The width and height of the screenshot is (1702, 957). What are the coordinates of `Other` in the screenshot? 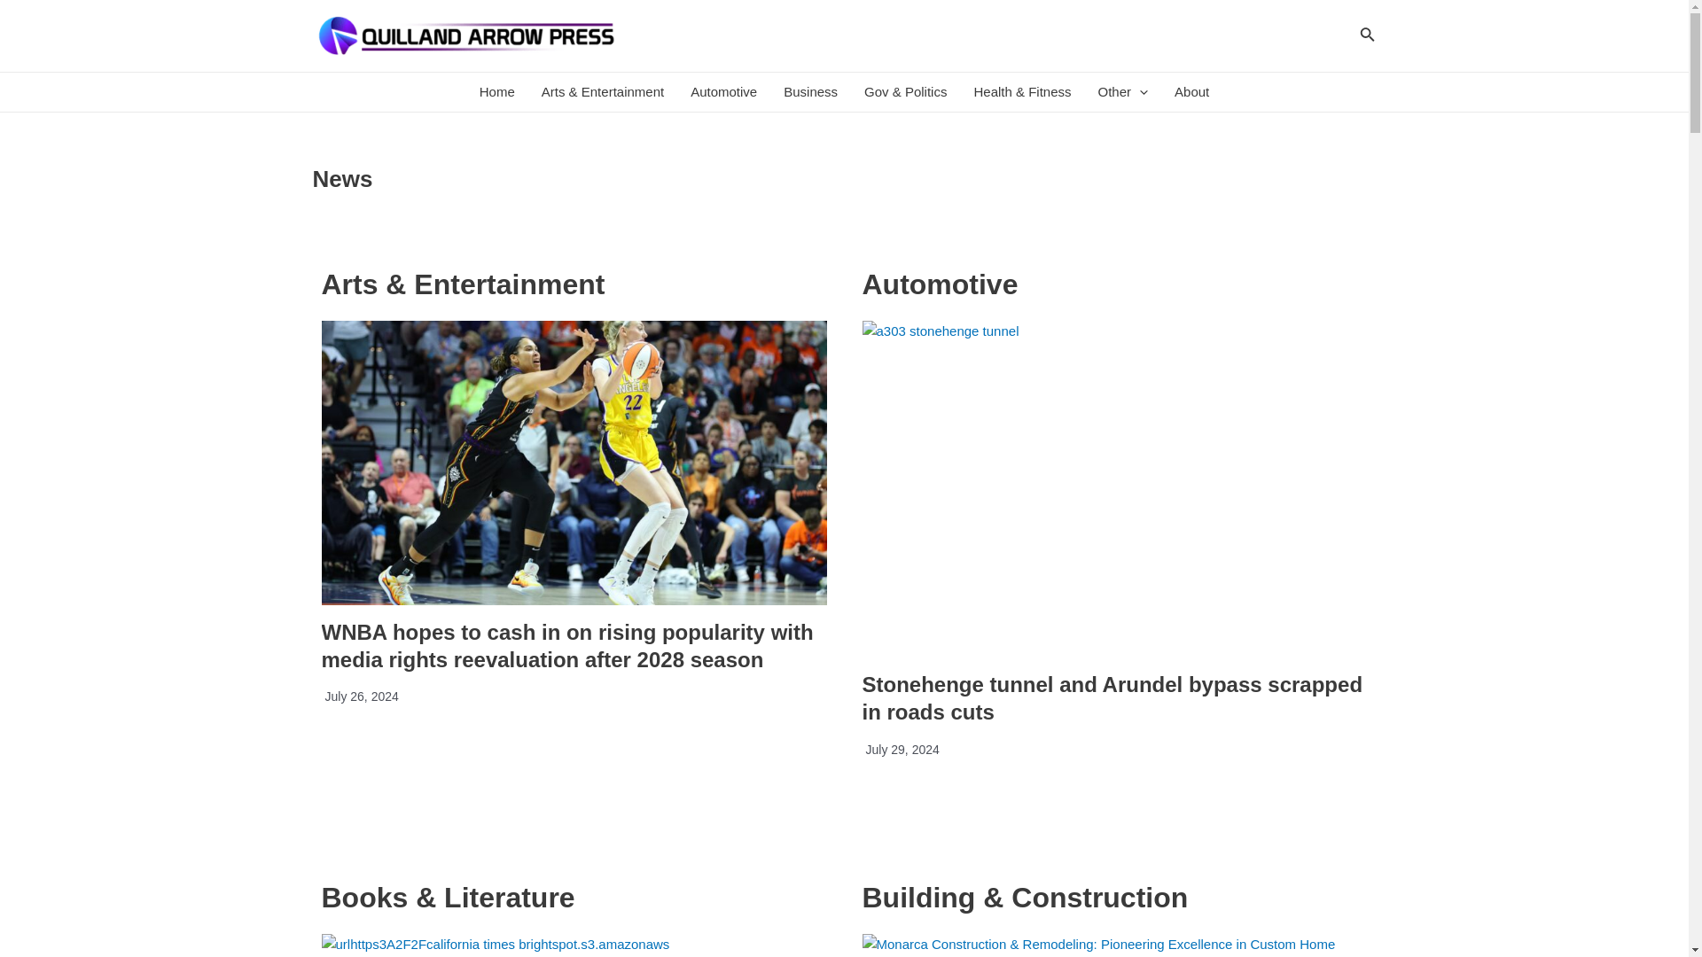 It's located at (1124, 92).